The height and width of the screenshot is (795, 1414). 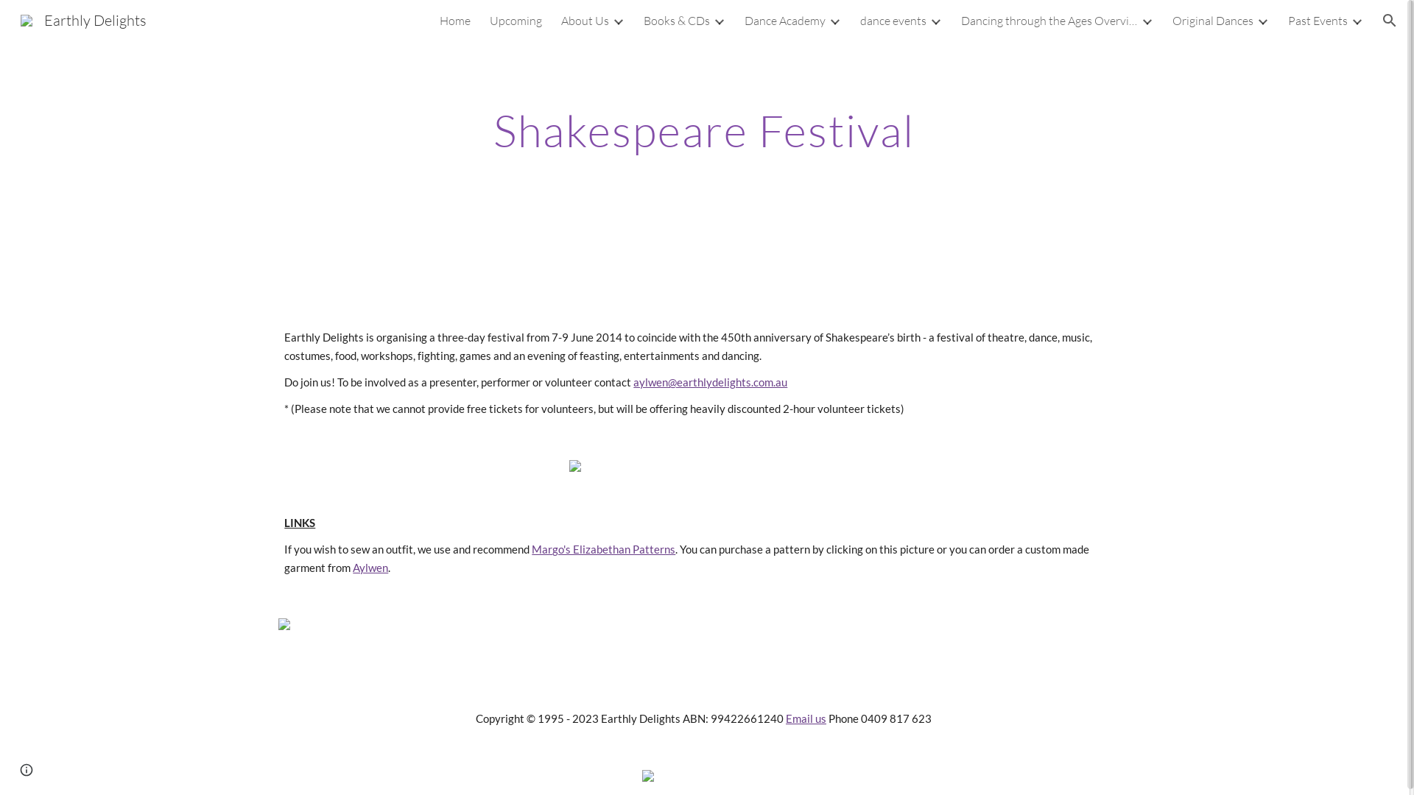 What do you see at coordinates (1318, 21) in the screenshot?
I see `Past Events` at bounding box center [1318, 21].